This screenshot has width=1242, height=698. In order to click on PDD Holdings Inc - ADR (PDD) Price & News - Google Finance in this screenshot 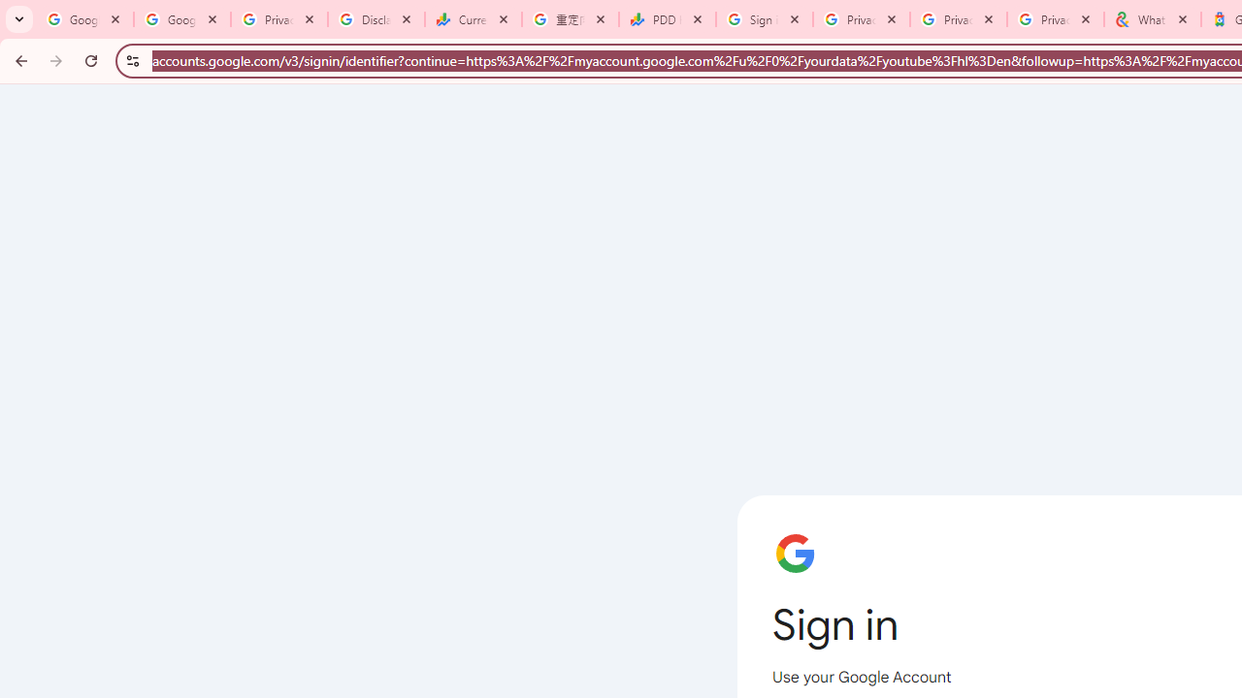, I will do `click(668, 19)`.